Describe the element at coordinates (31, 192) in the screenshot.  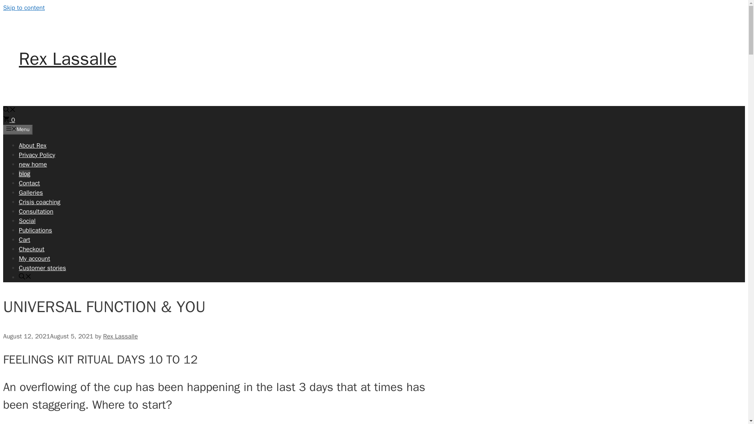
I see `Galleries` at that location.